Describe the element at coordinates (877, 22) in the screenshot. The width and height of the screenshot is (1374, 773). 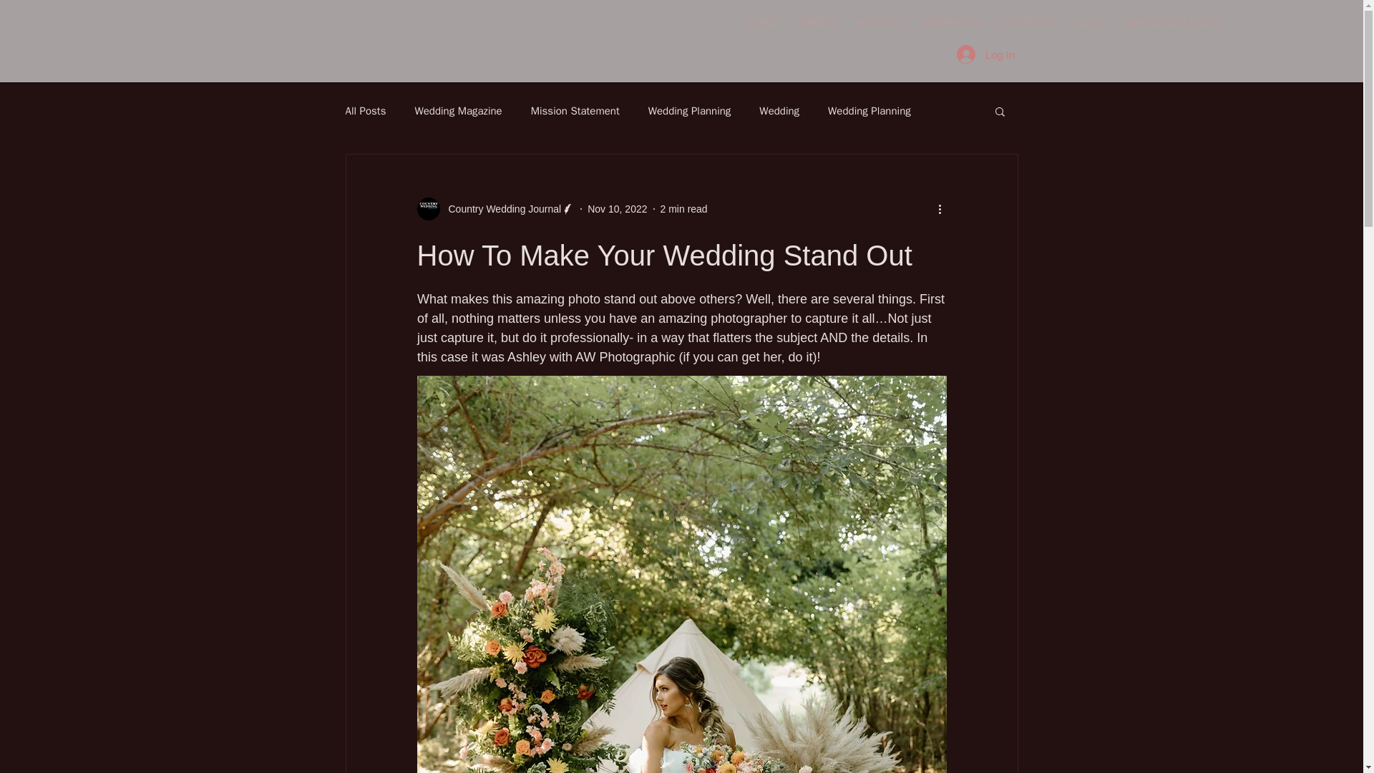
I see `MISSION` at that location.